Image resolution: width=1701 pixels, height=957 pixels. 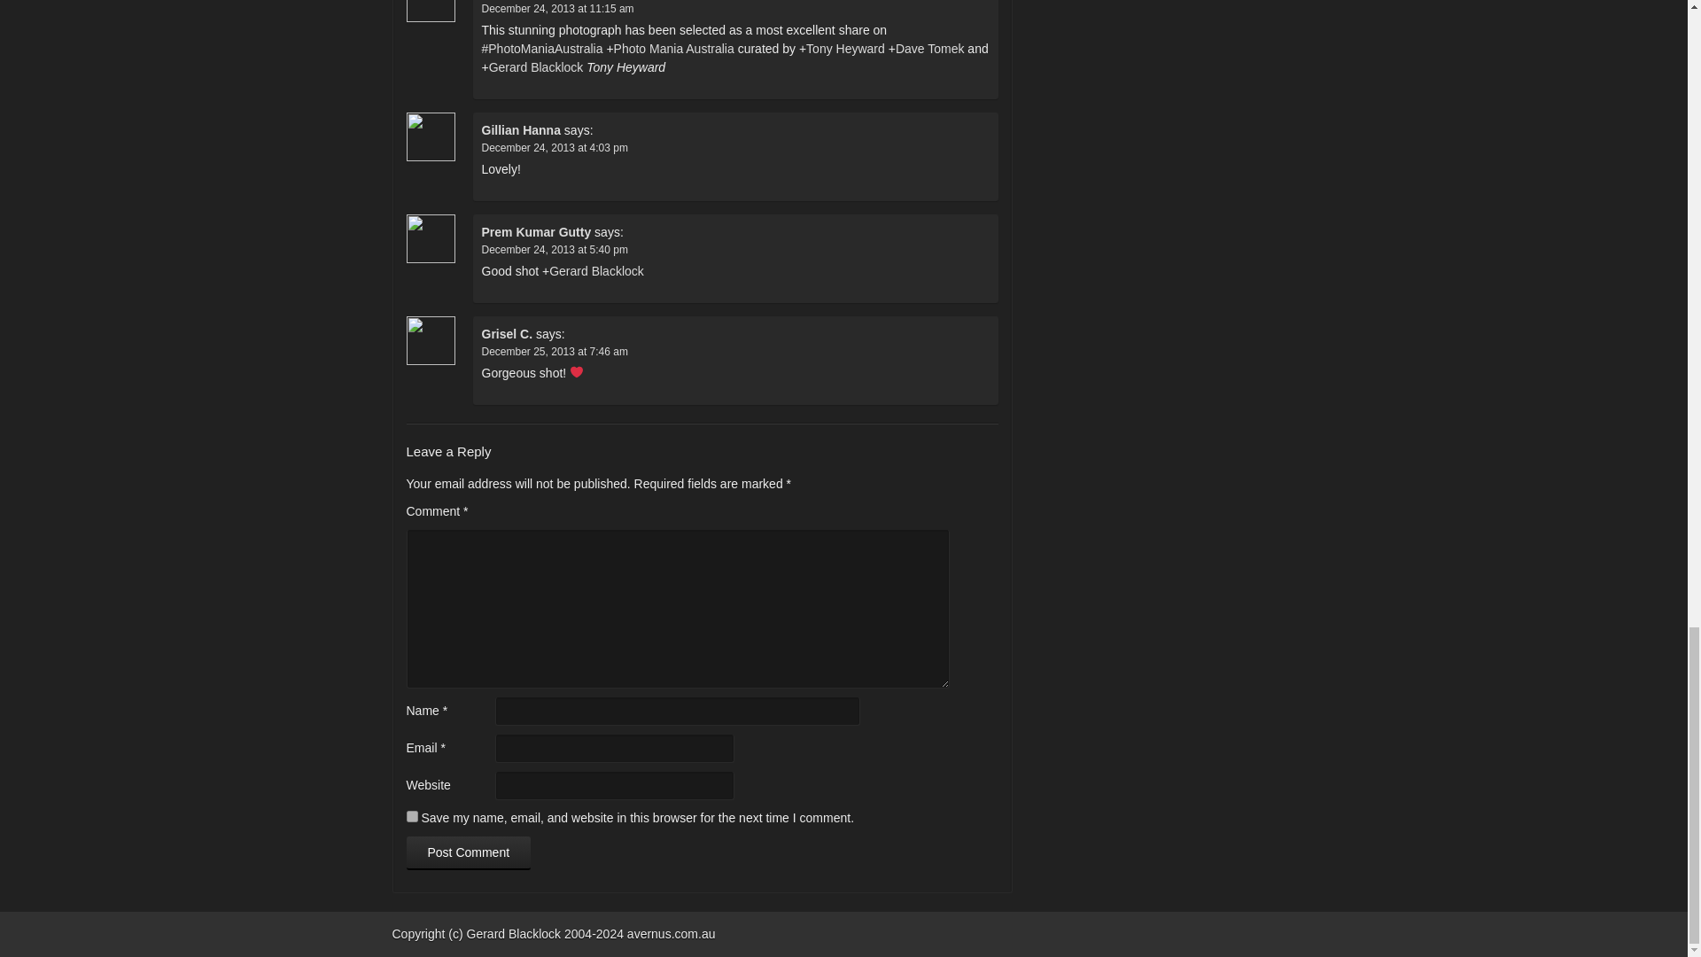 I want to click on December 24, 2013 at 11:15 am, so click(x=558, y=8).